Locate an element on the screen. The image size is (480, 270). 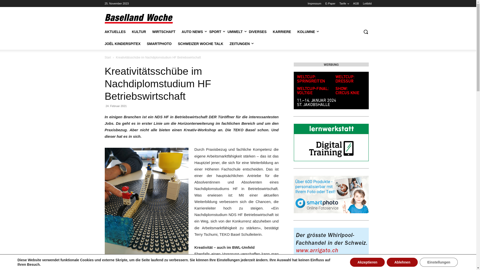
WIRTSCHAFT is located at coordinates (164, 32).